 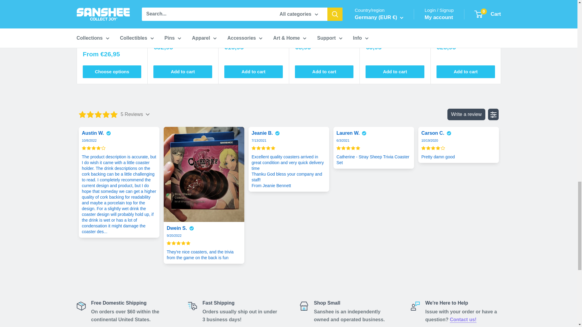 What do you see at coordinates (463, 319) in the screenshot?
I see `Contact Us!` at bounding box center [463, 319].